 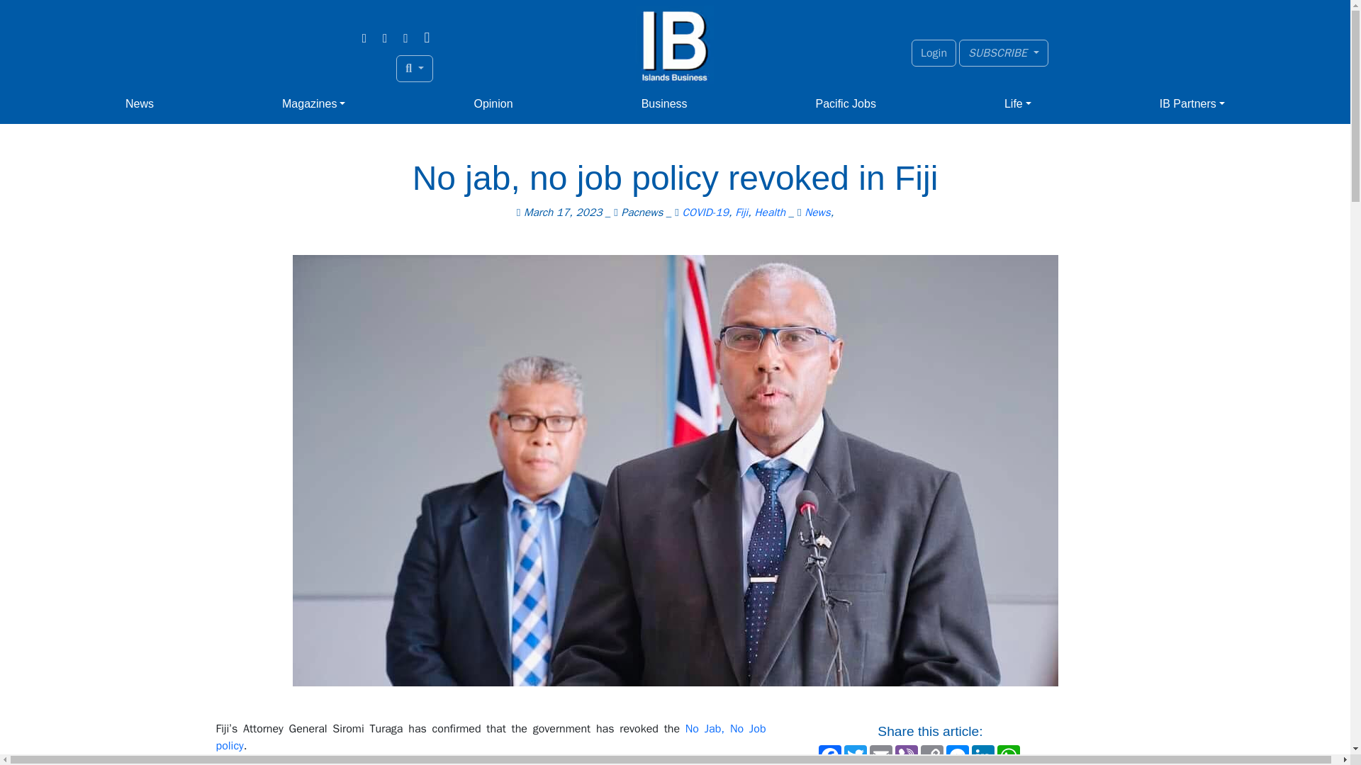 I want to click on Opinion, so click(x=493, y=104).